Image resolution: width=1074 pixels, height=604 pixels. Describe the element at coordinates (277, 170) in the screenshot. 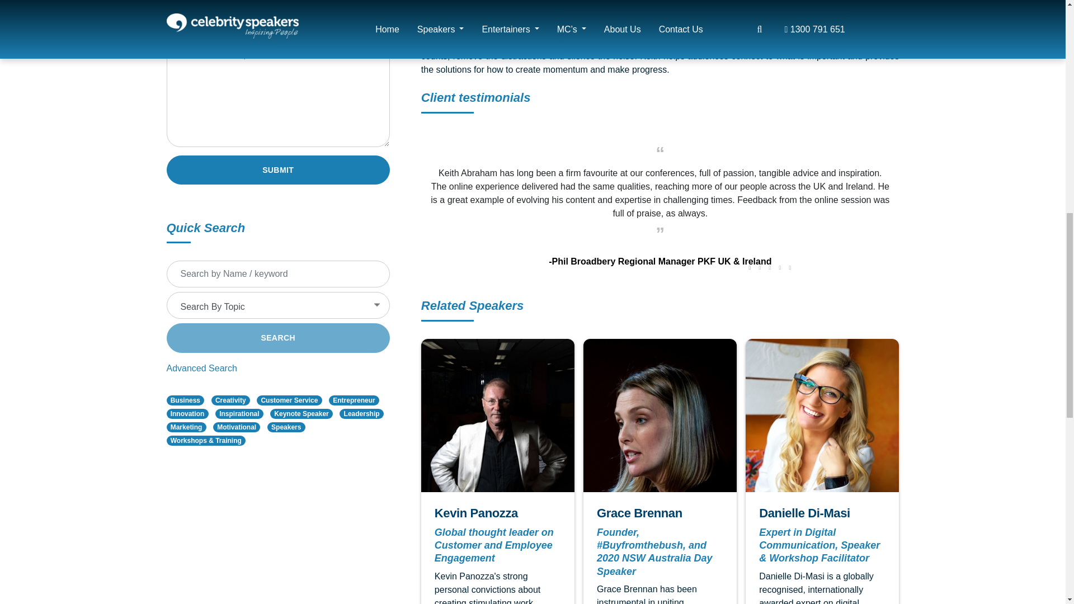

I see `Submit` at that location.